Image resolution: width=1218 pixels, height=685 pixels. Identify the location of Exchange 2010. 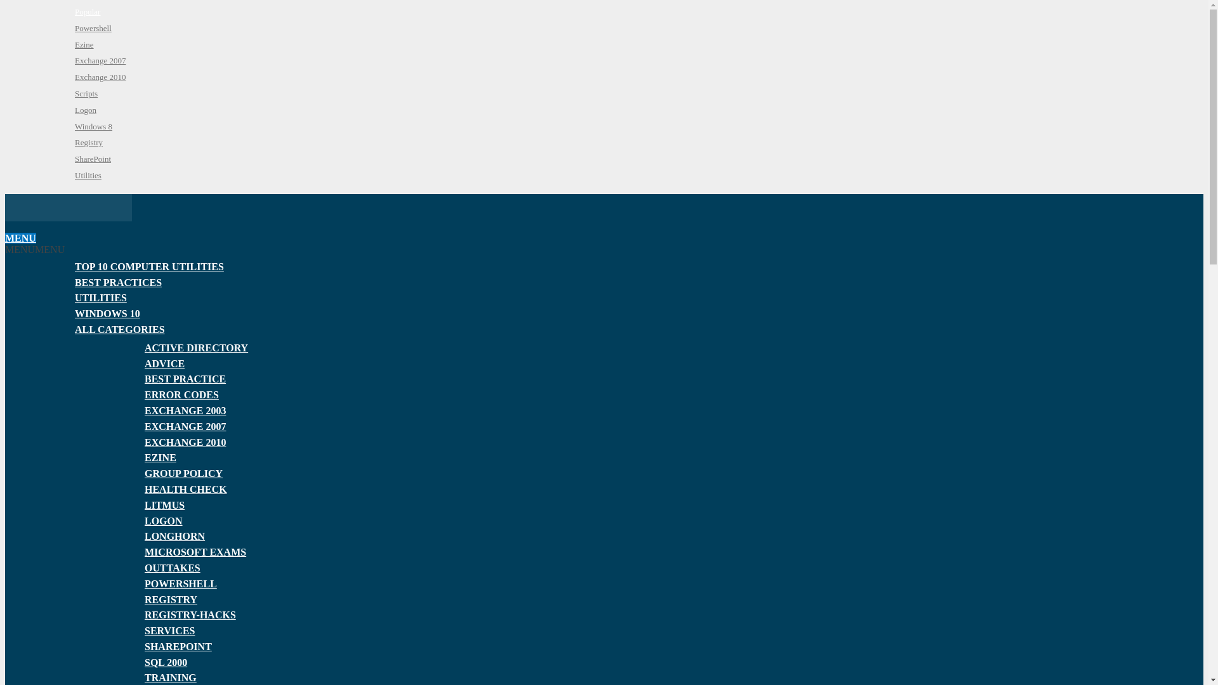
(100, 77).